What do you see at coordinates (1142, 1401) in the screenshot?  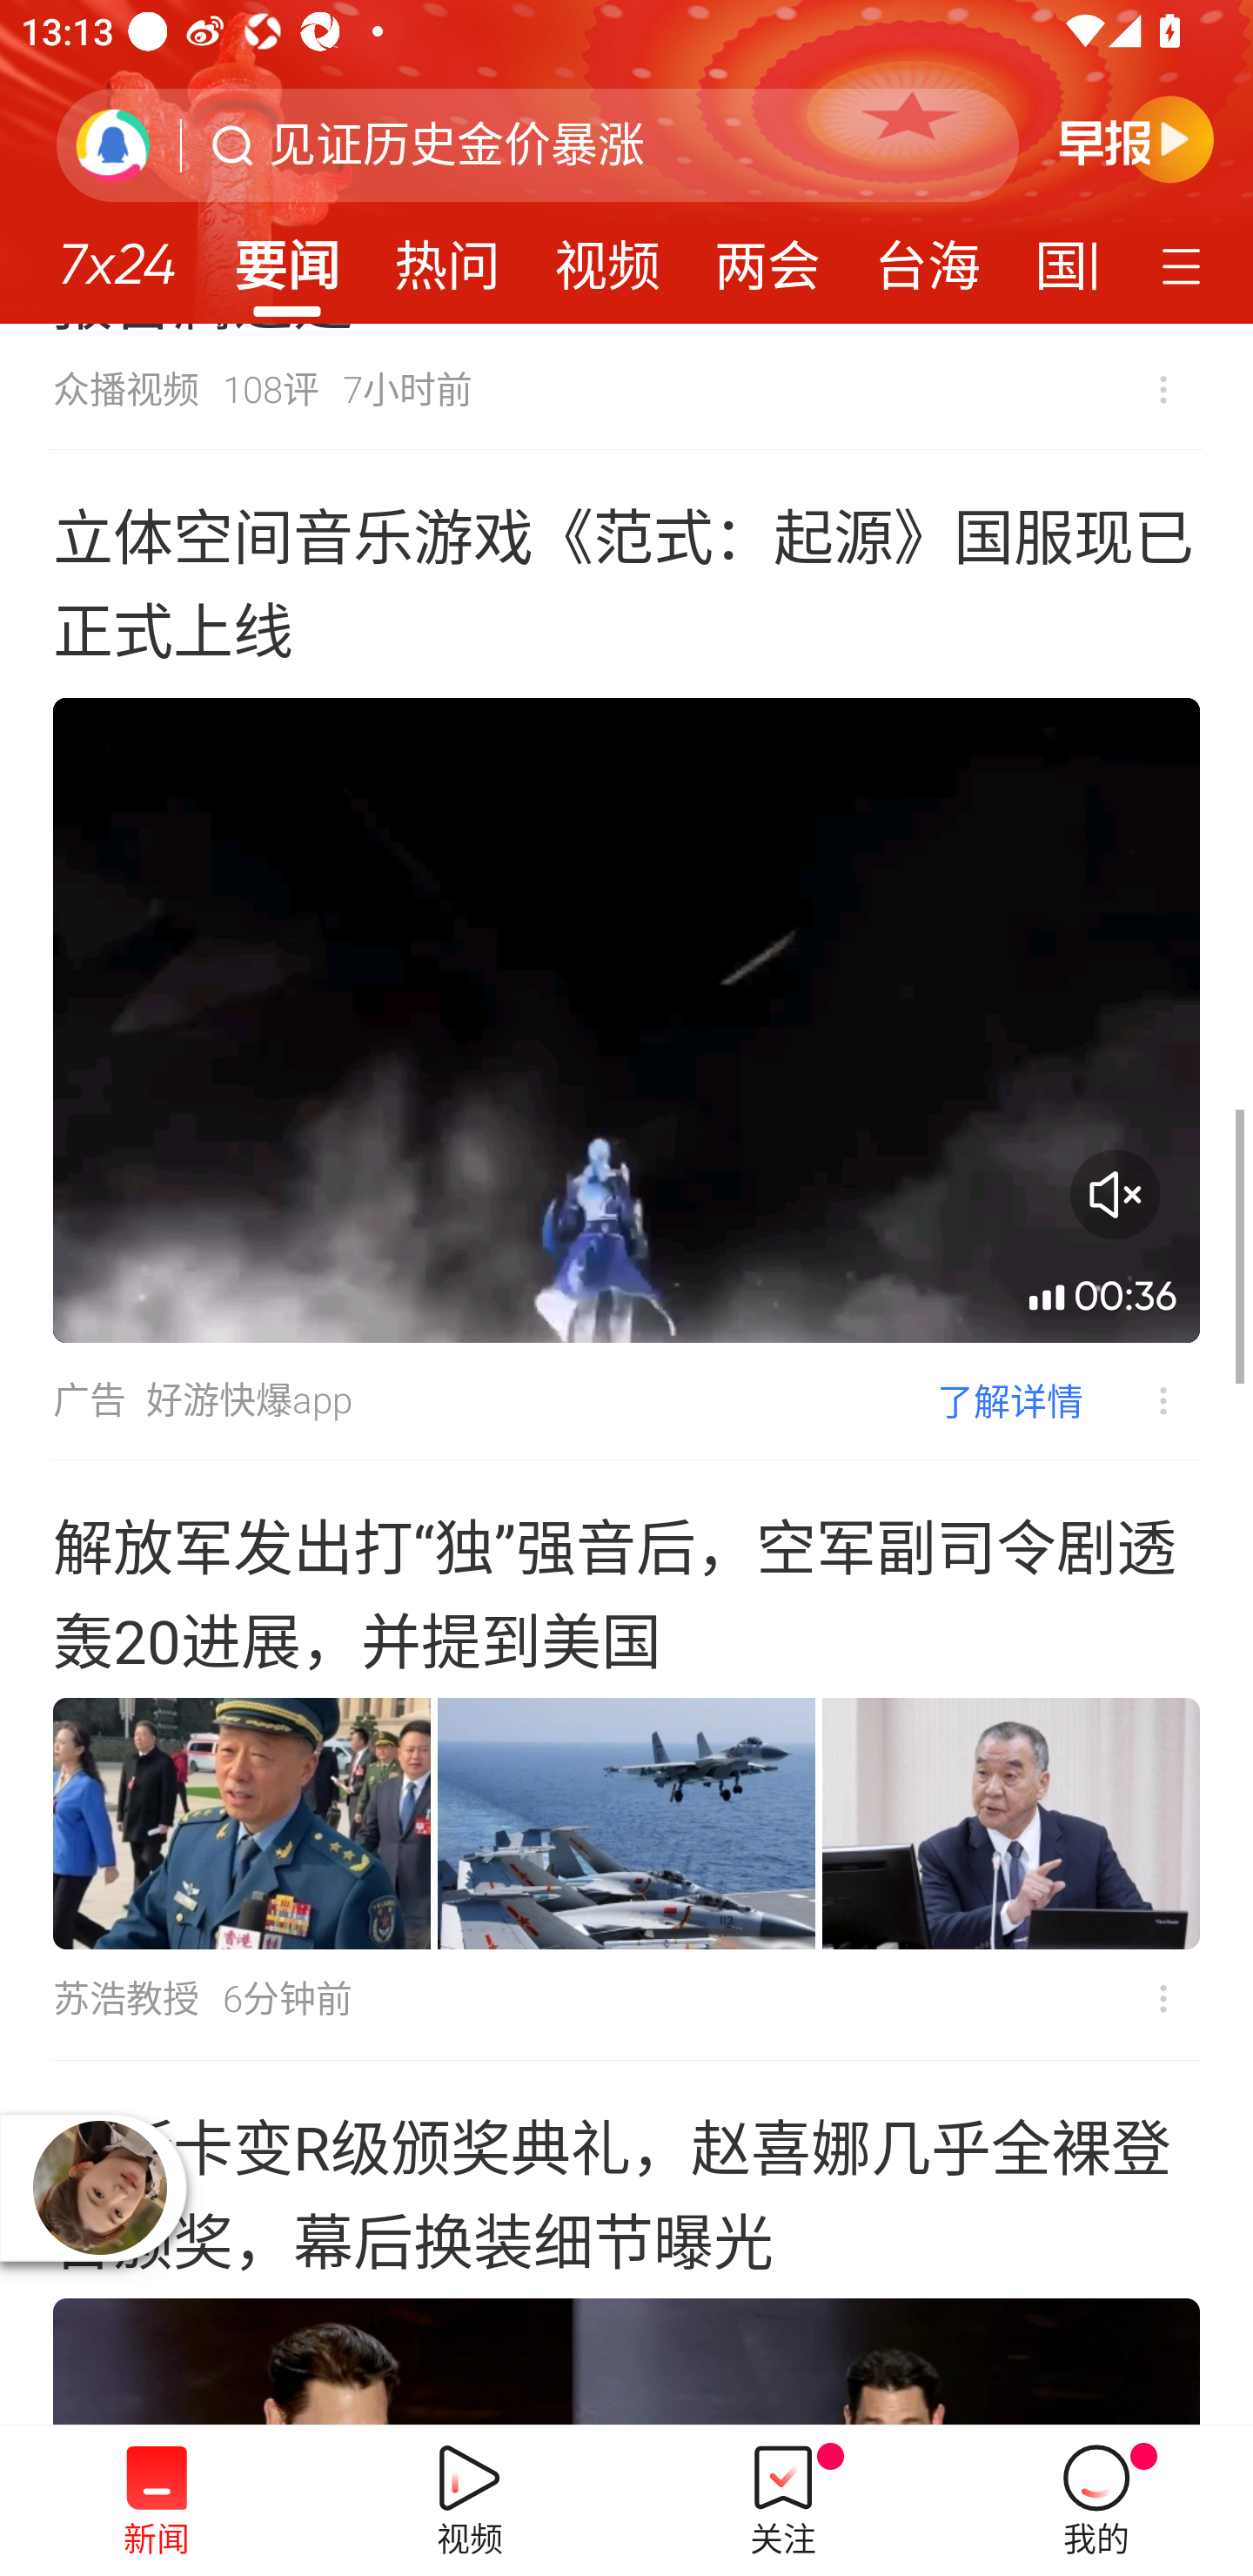 I see ` 不感兴趣` at bounding box center [1142, 1401].